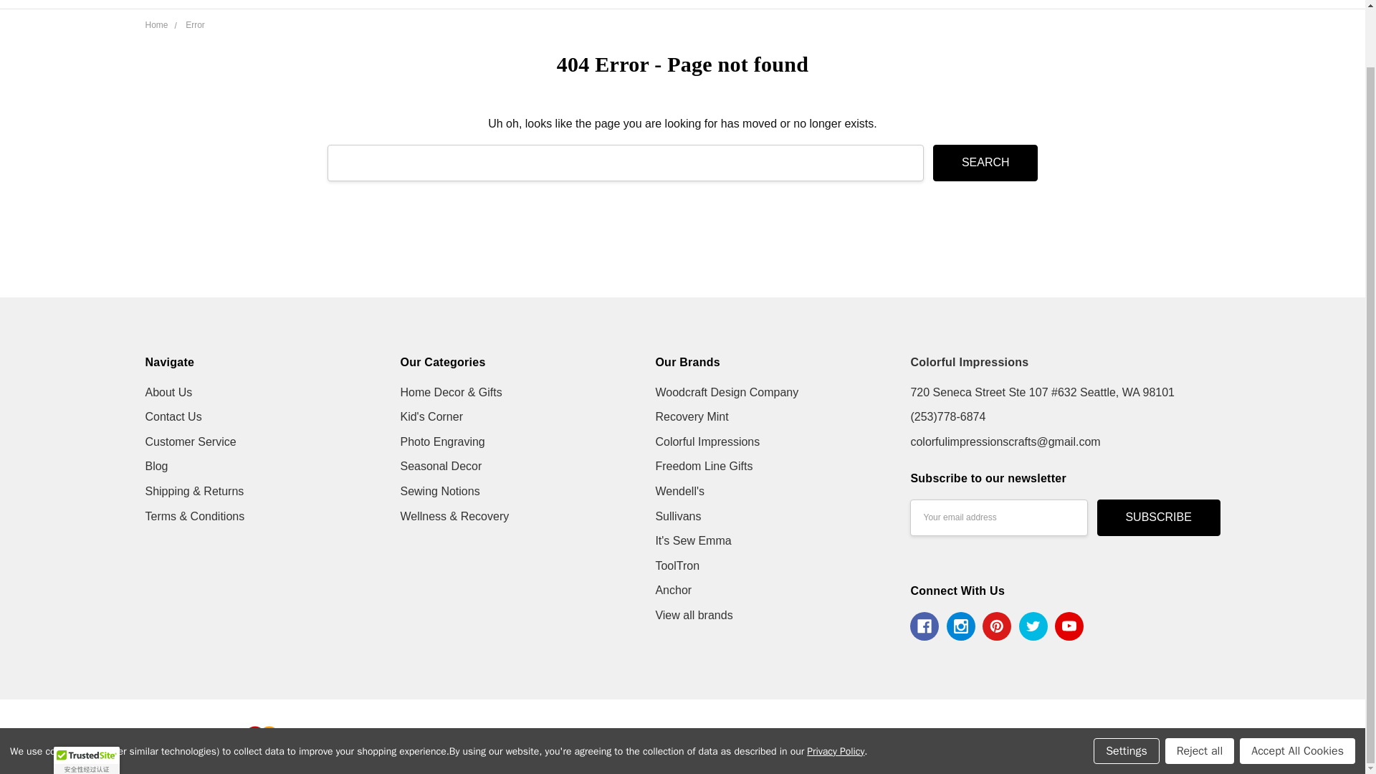  What do you see at coordinates (466, 4) in the screenshot?
I see `ABOUT US` at bounding box center [466, 4].